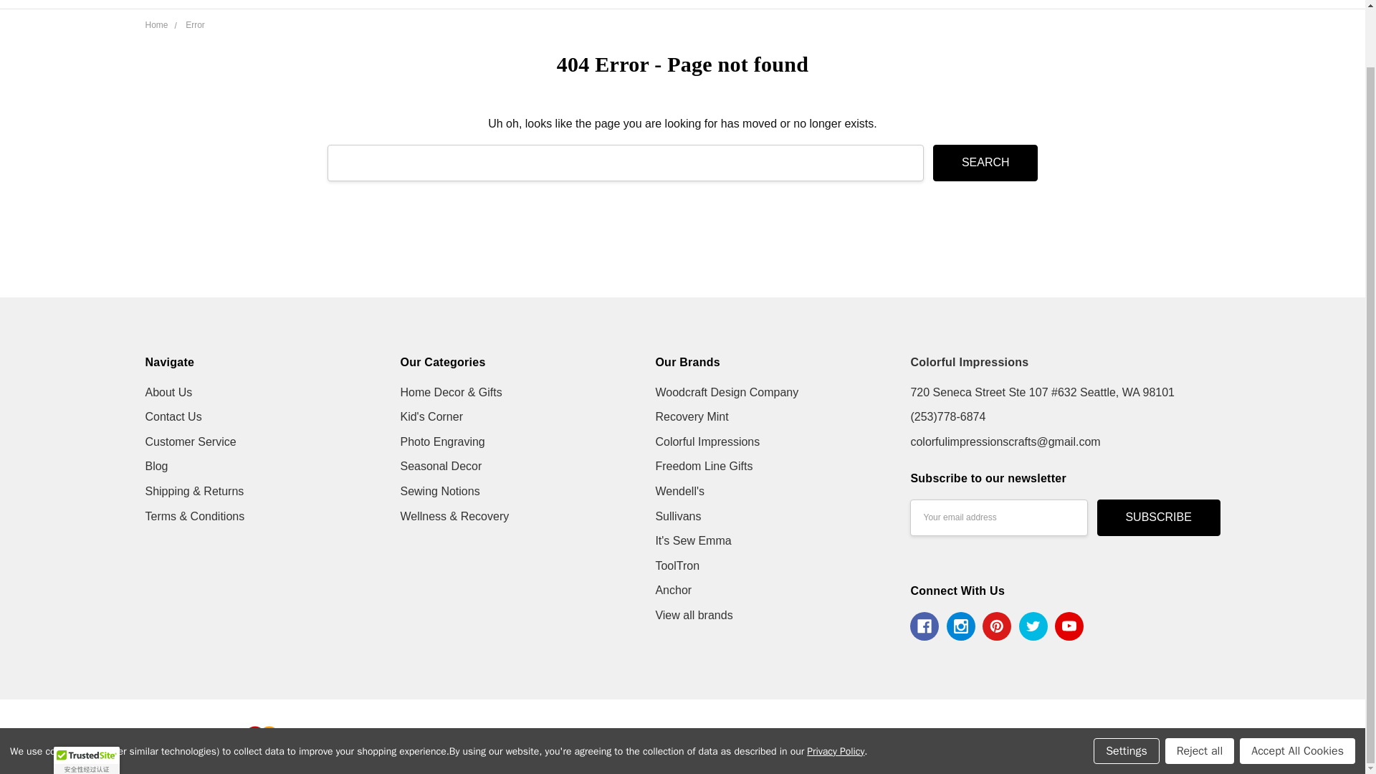  What do you see at coordinates (466, 4) in the screenshot?
I see `ABOUT US` at bounding box center [466, 4].